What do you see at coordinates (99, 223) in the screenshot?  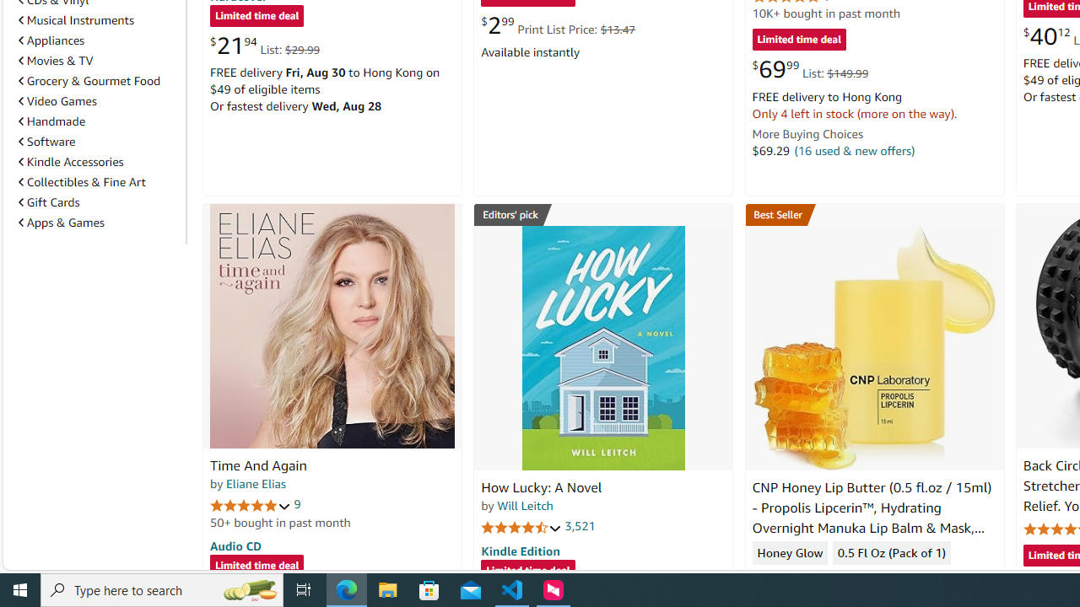 I see `Apps & Games` at bounding box center [99, 223].